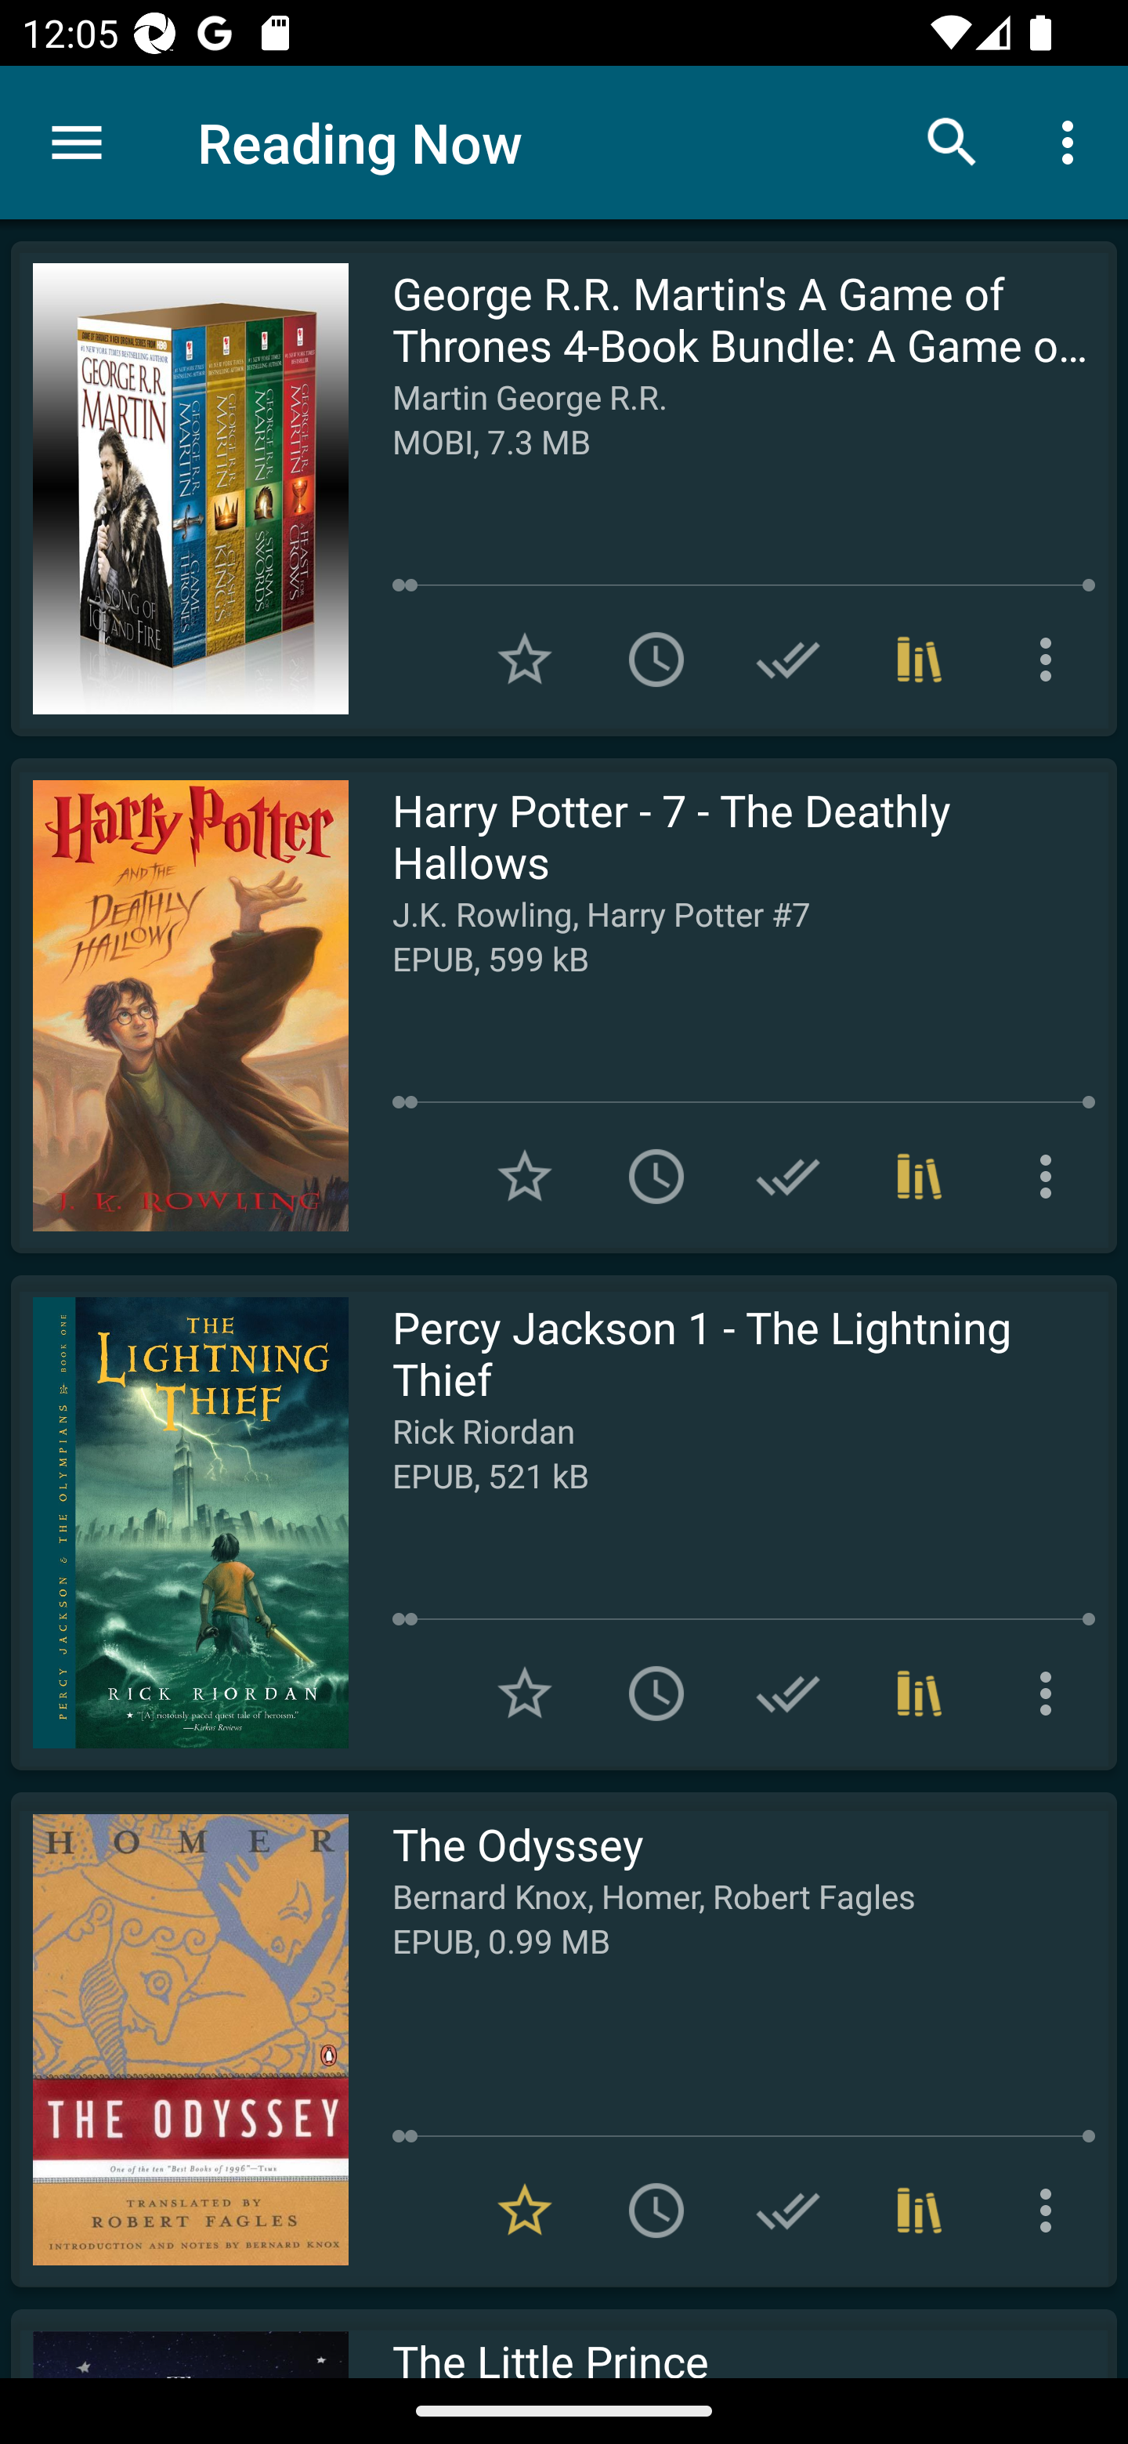 This screenshot has width=1128, height=2444. What do you see at coordinates (525, 1694) in the screenshot?
I see `Add to Favorites` at bounding box center [525, 1694].